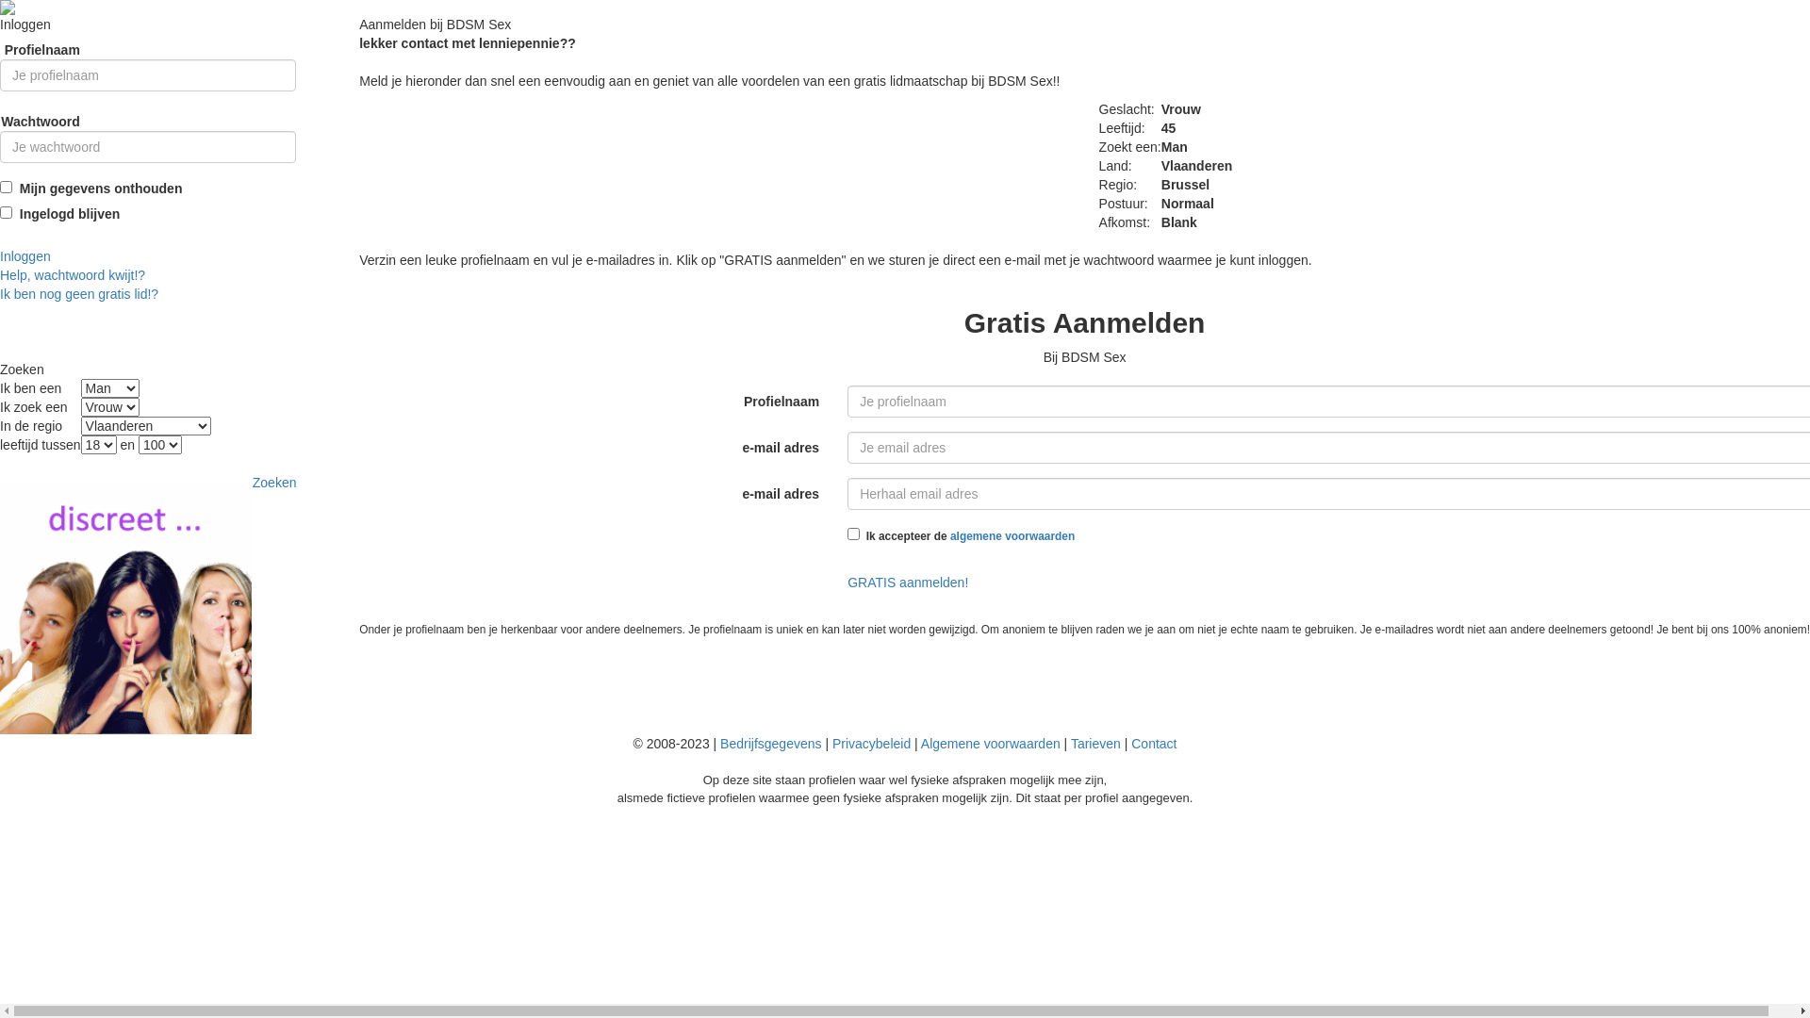  I want to click on Algemene voorwaarden, so click(991, 744).